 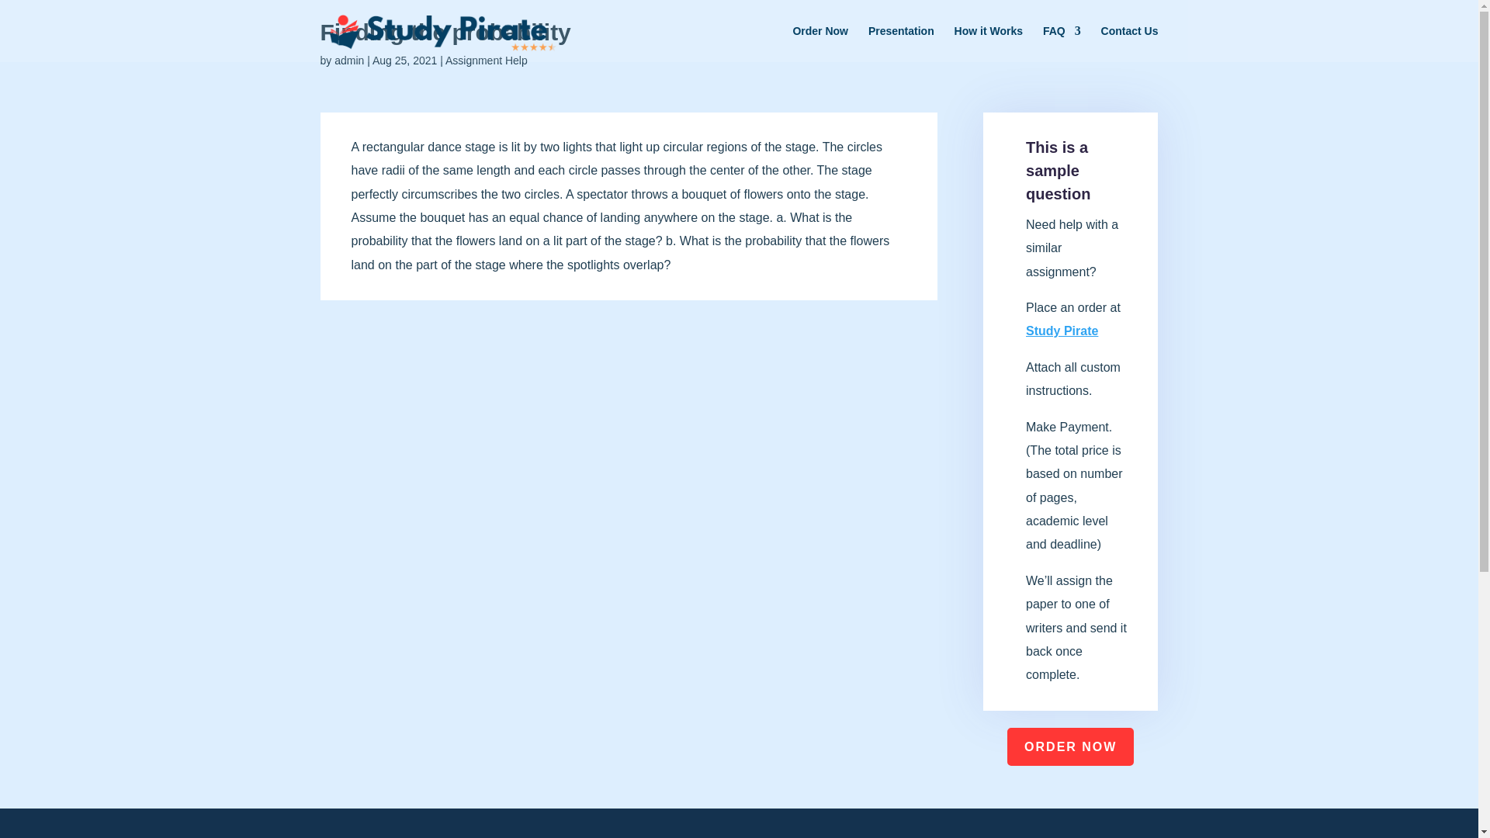 What do you see at coordinates (989, 43) in the screenshot?
I see `How it Works` at bounding box center [989, 43].